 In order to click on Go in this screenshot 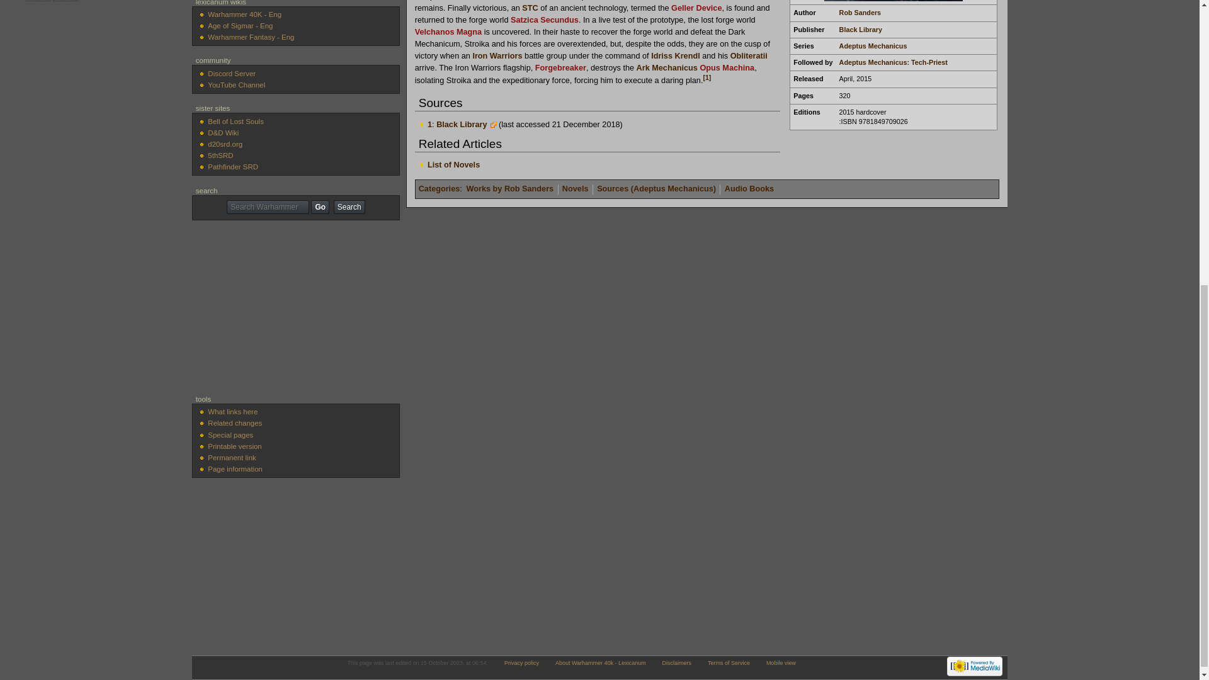, I will do `click(320, 207)`.